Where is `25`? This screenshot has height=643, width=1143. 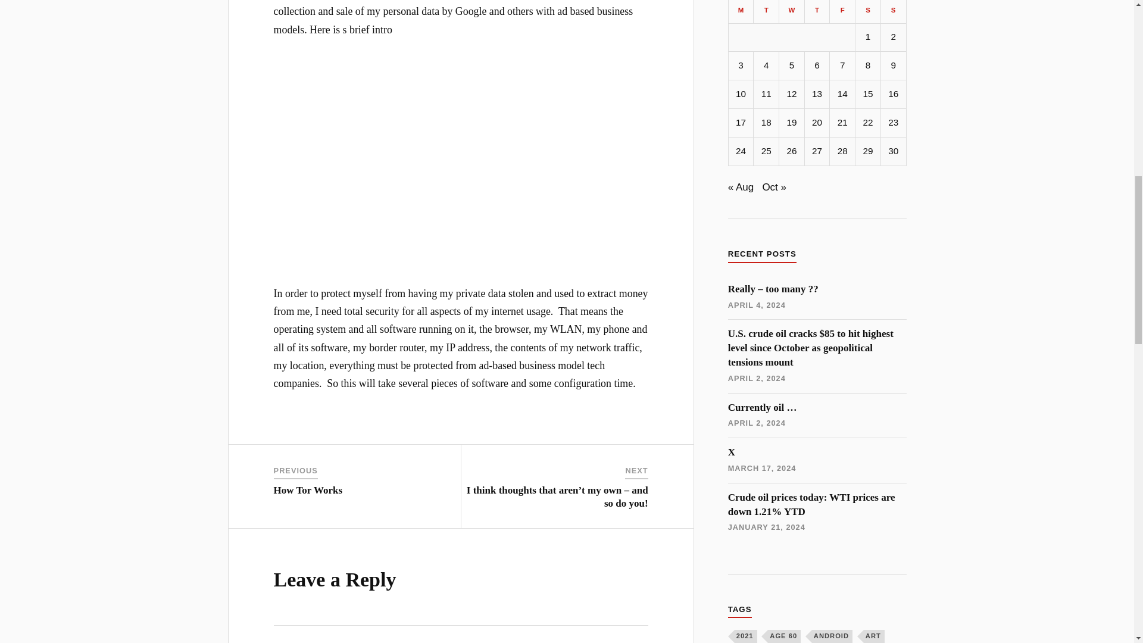
25 is located at coordinates (766, 151).